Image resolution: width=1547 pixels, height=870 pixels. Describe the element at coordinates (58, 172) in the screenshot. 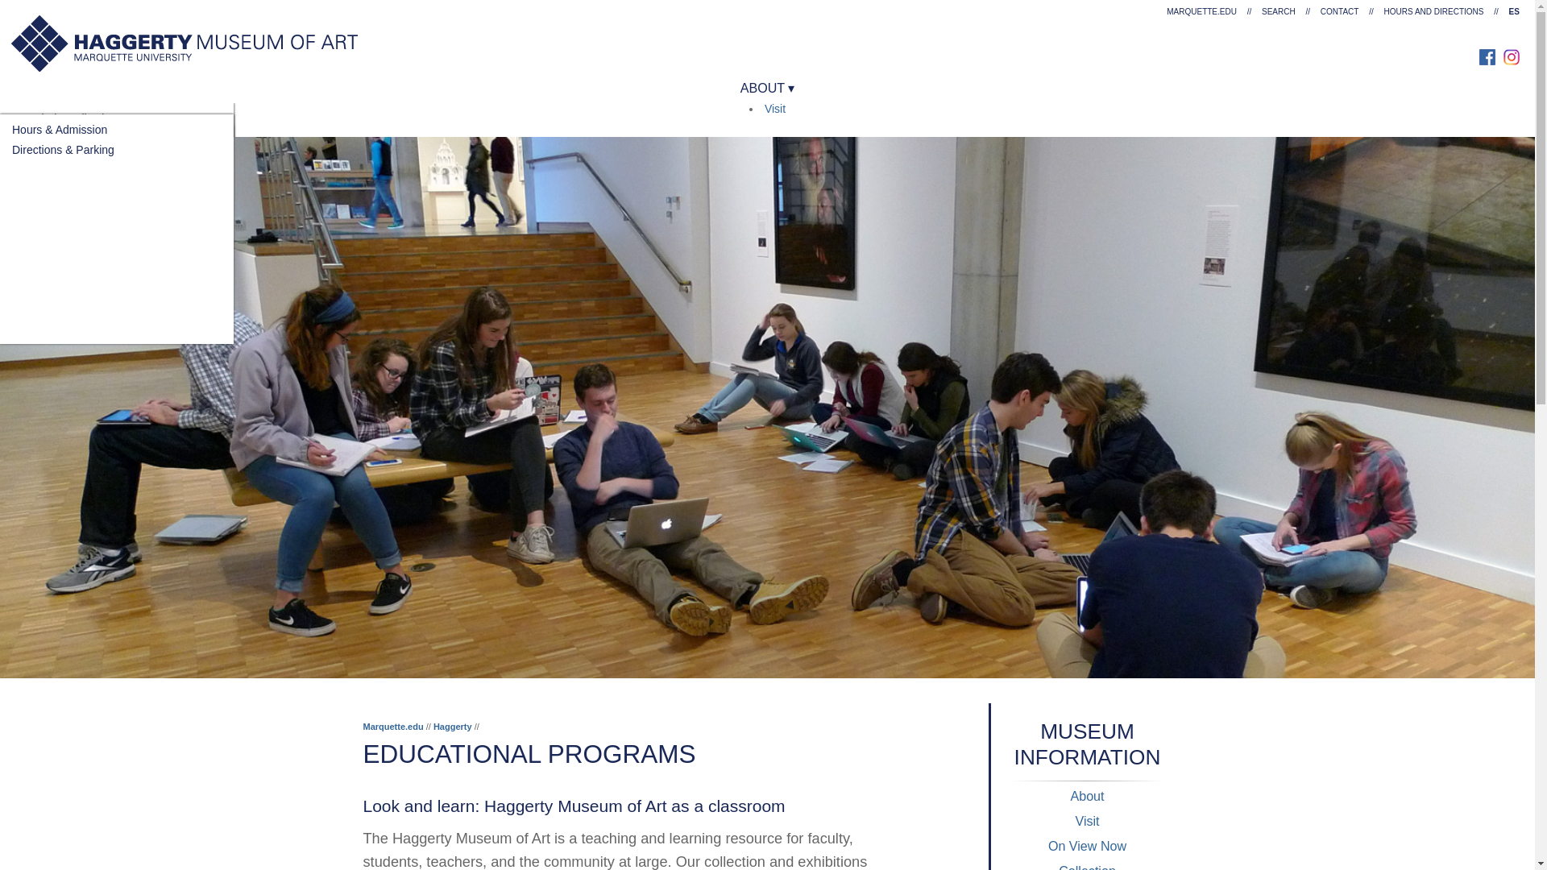

I see `Newsletter Signup` at that location.